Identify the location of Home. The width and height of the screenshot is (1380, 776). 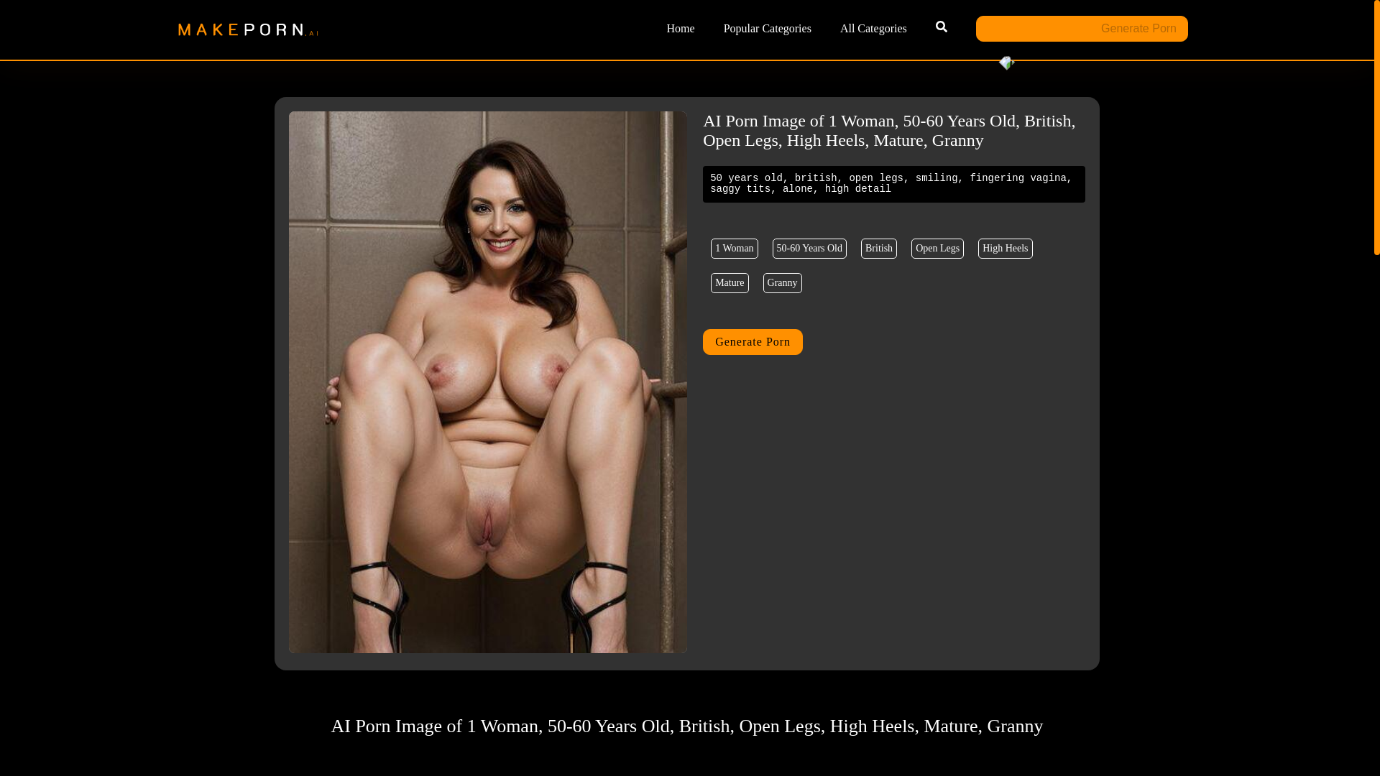
(681, 29).